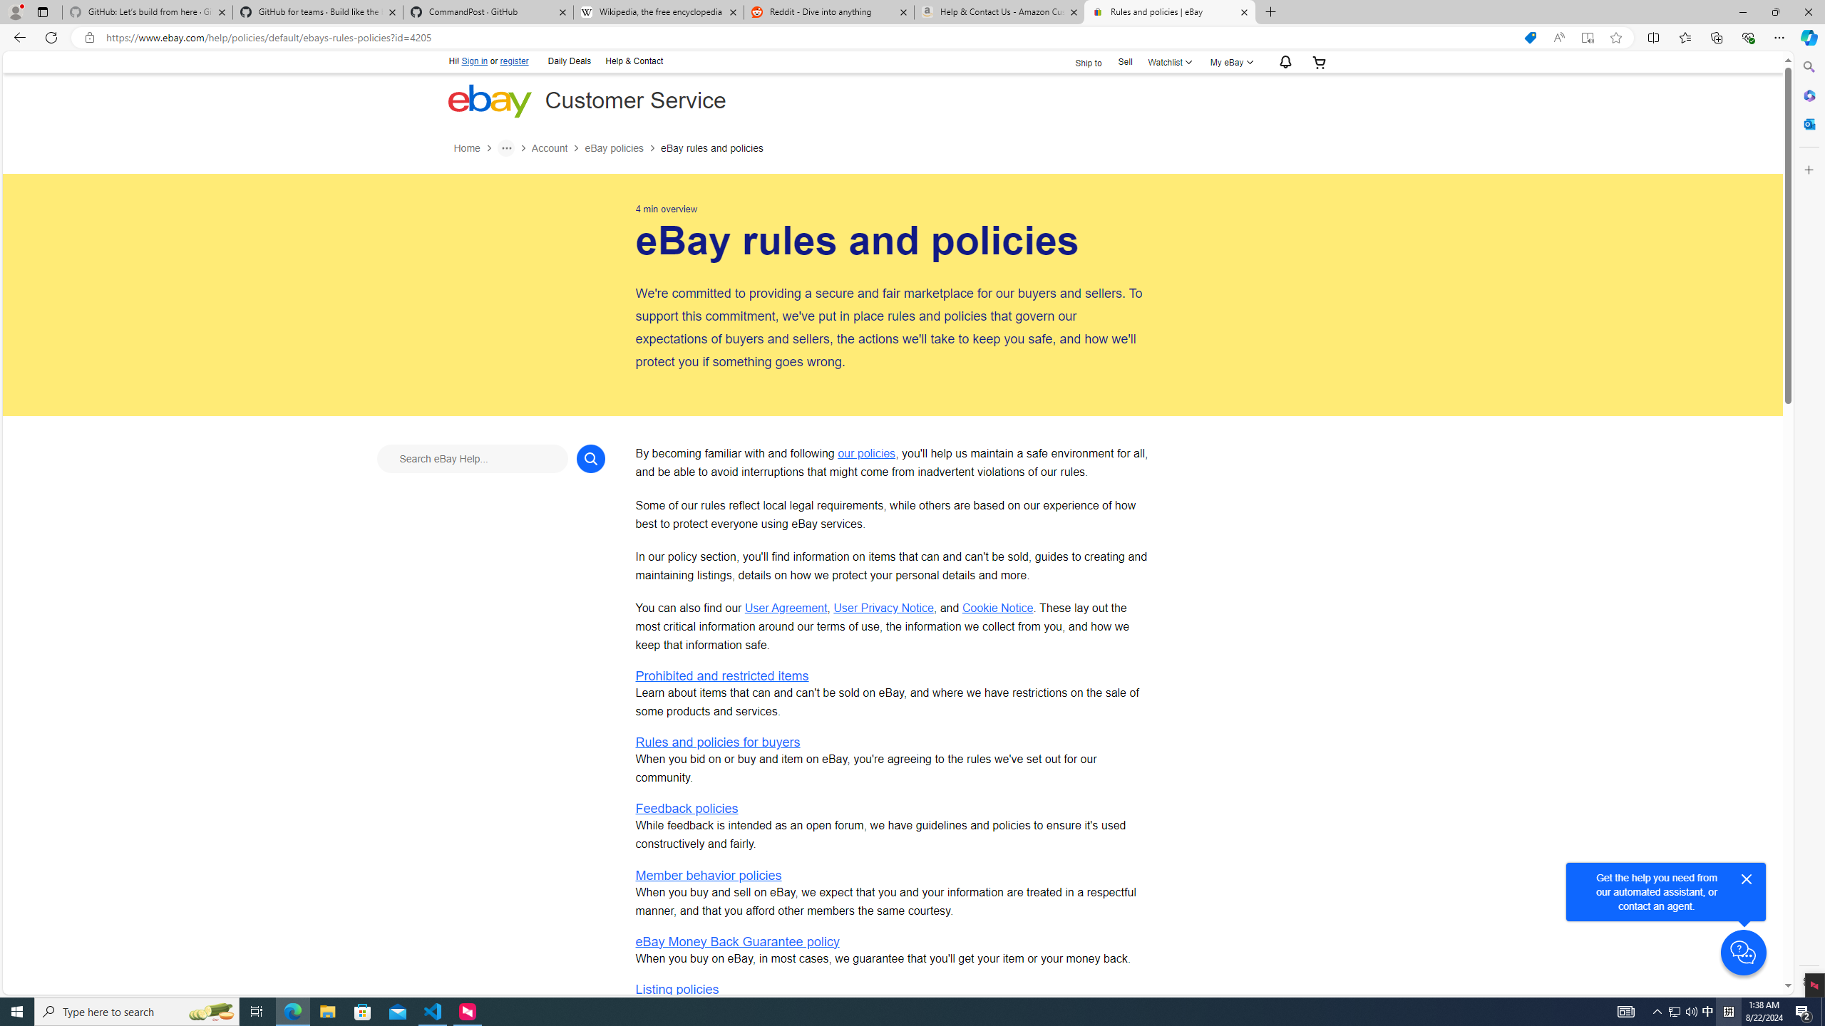 The image size is (1825, 1026). What do you see at coordinates (515, 61) in the screenshot?
I see `register` at bounding box center [515, 61].